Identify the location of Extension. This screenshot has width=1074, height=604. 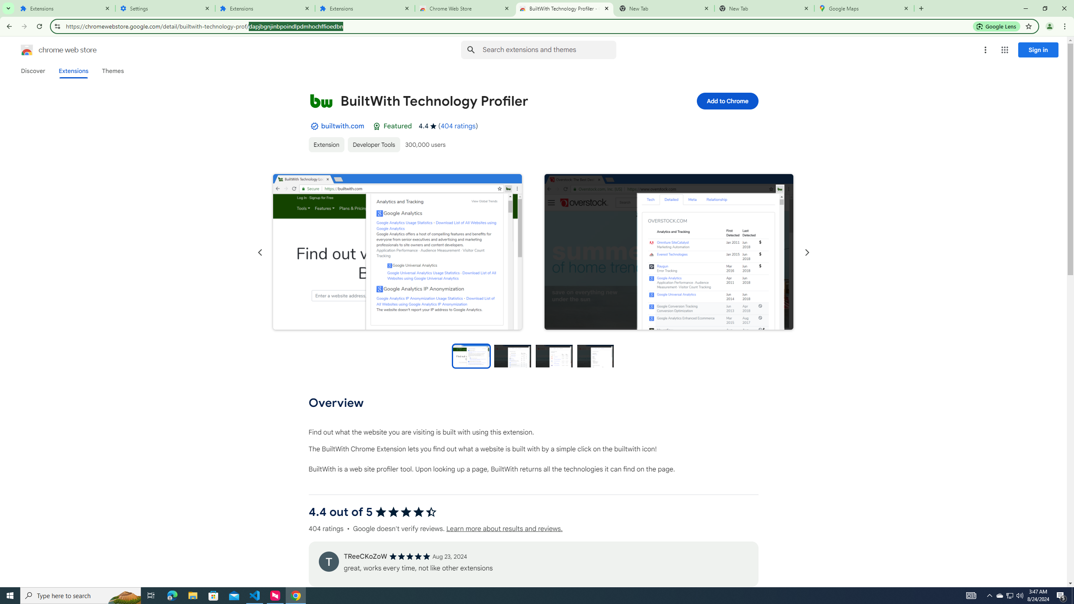
(326, 144).